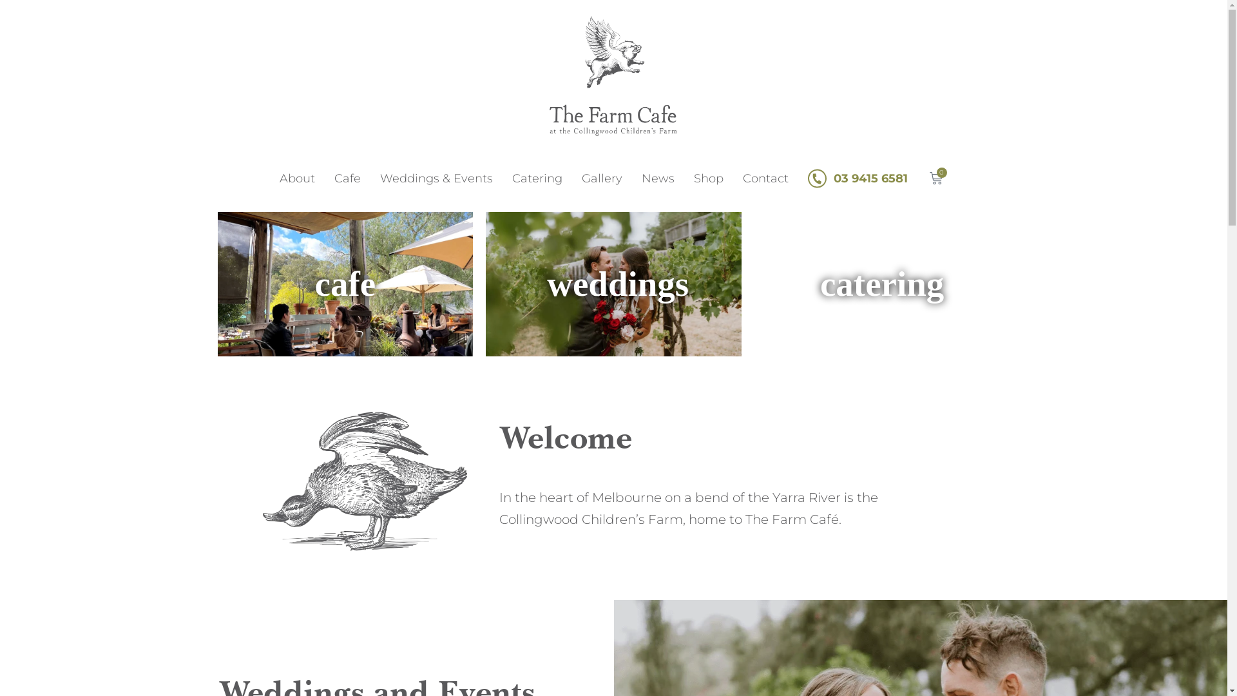  What do you see at coordinates (709, 179) in the screenshot?
I see `Shop` at bounding box center [709, 179].